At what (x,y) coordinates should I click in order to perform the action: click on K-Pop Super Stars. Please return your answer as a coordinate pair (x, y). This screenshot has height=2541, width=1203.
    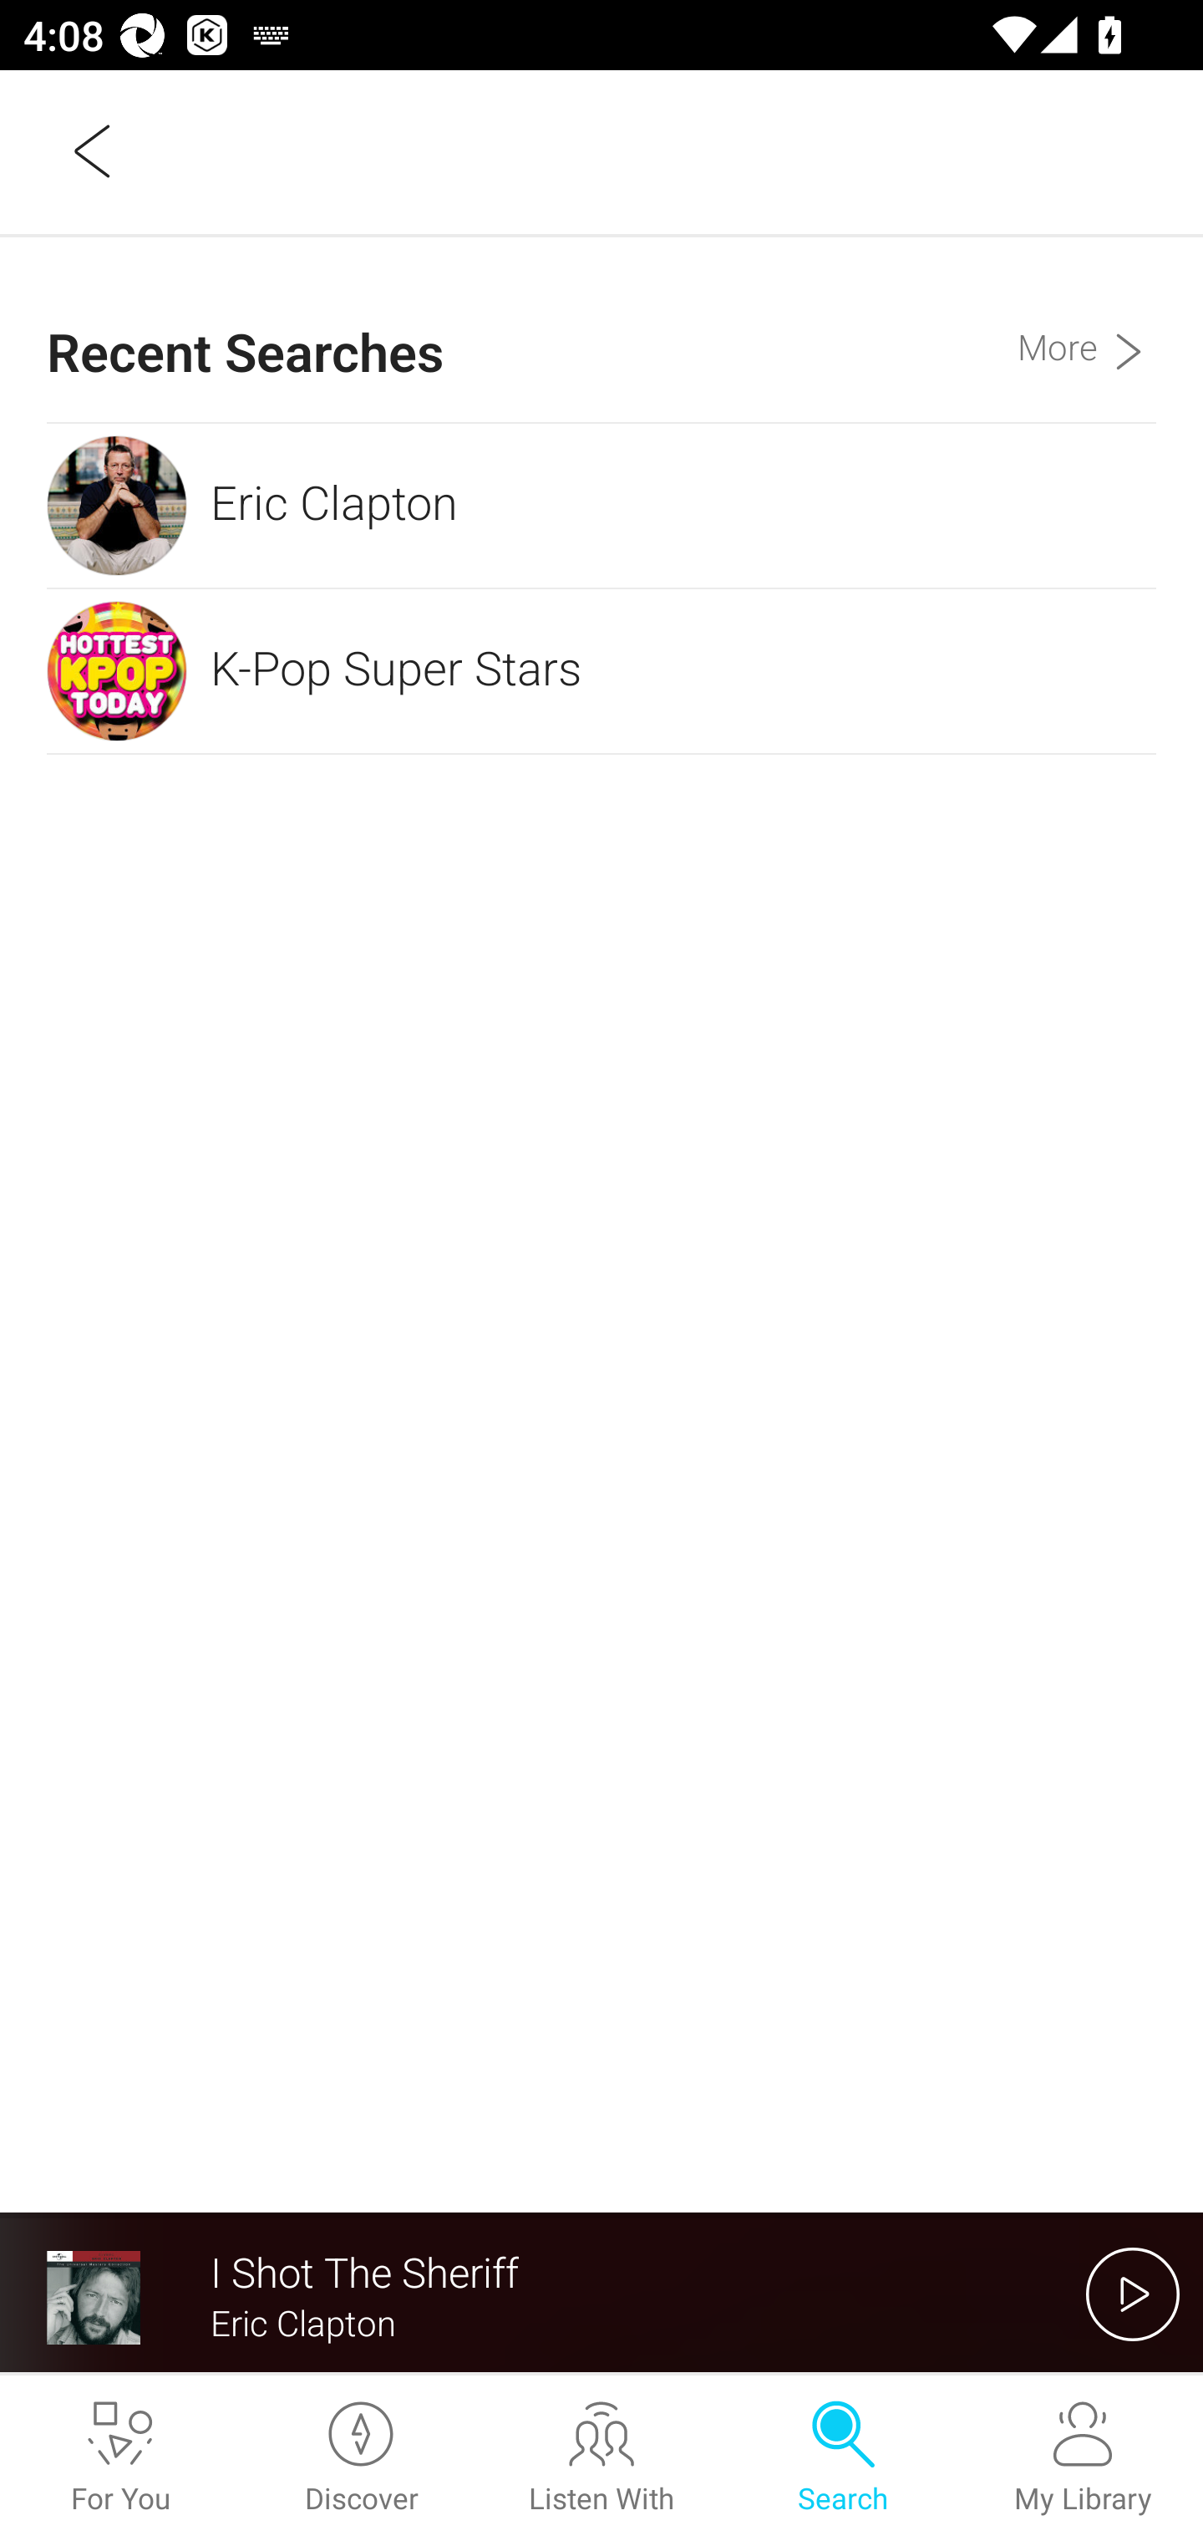
    Looking at the image, I should click on (601, 670).